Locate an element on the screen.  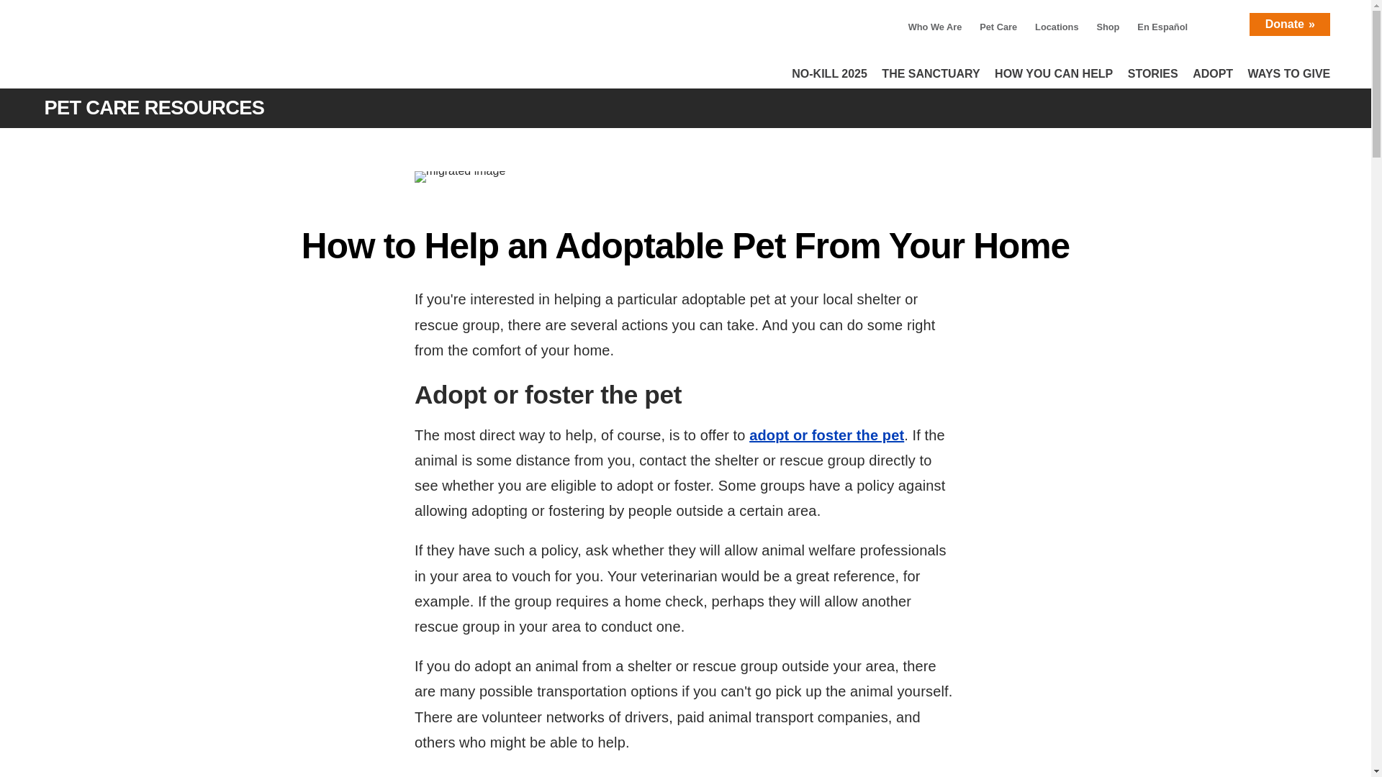
Who We Are is located at coordinates (934, 27).